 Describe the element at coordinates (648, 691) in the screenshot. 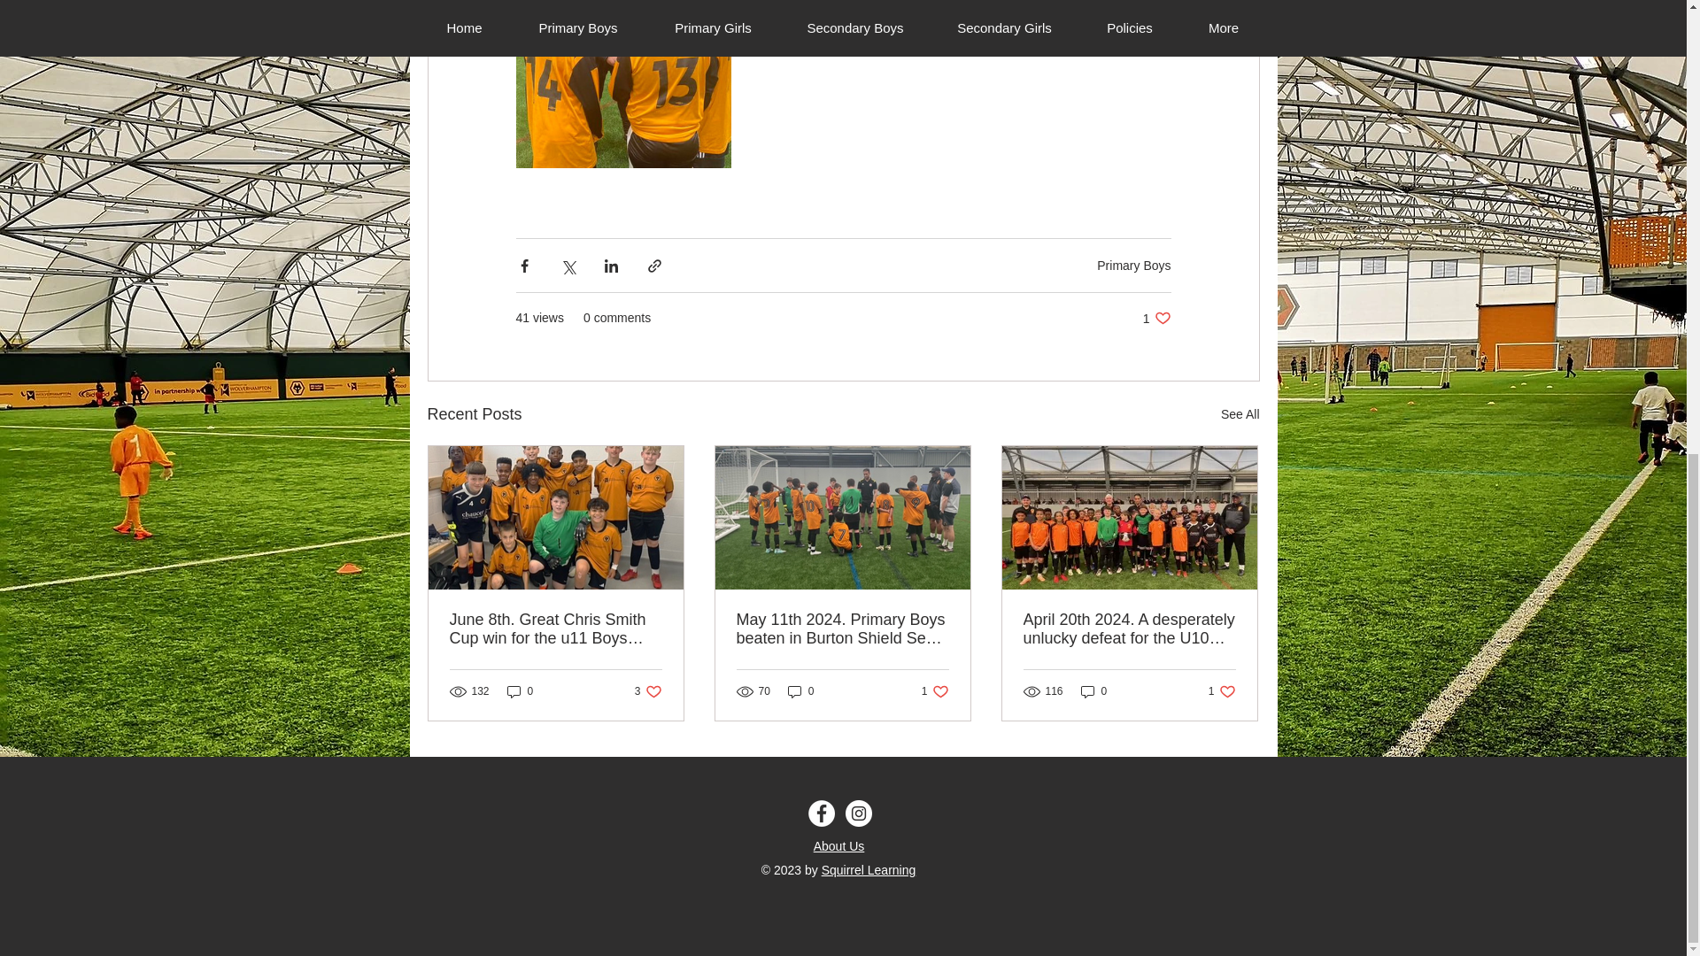

I see `See All` at that location.